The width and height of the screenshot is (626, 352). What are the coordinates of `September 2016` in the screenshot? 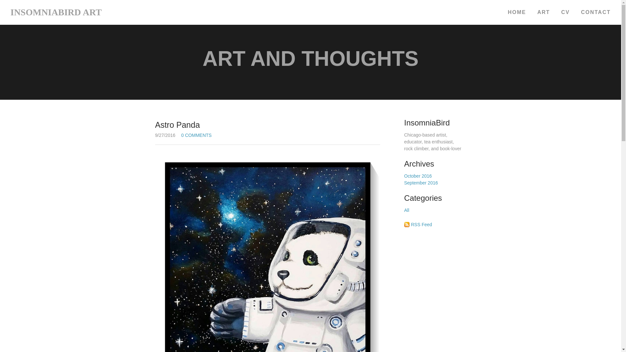 It's located at (421, 183).